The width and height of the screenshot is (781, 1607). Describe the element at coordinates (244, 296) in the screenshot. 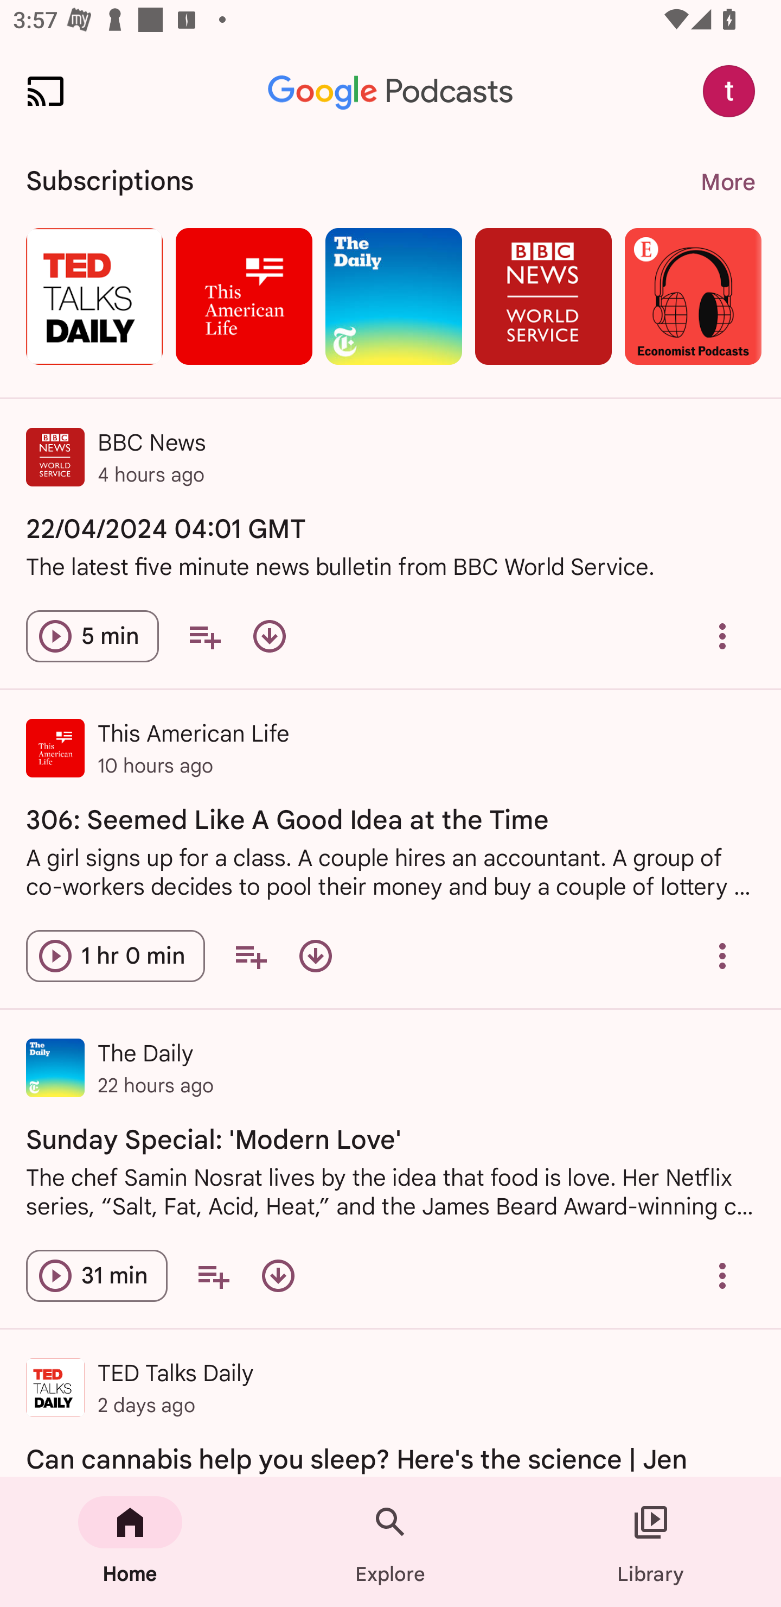

I see `This American Life` at that location.